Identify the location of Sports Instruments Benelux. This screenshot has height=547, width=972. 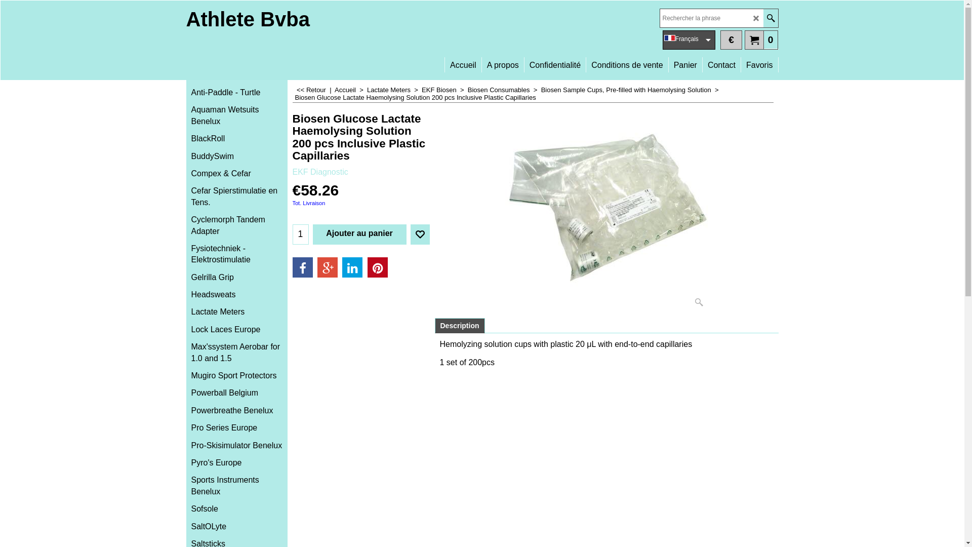
(237, 486).